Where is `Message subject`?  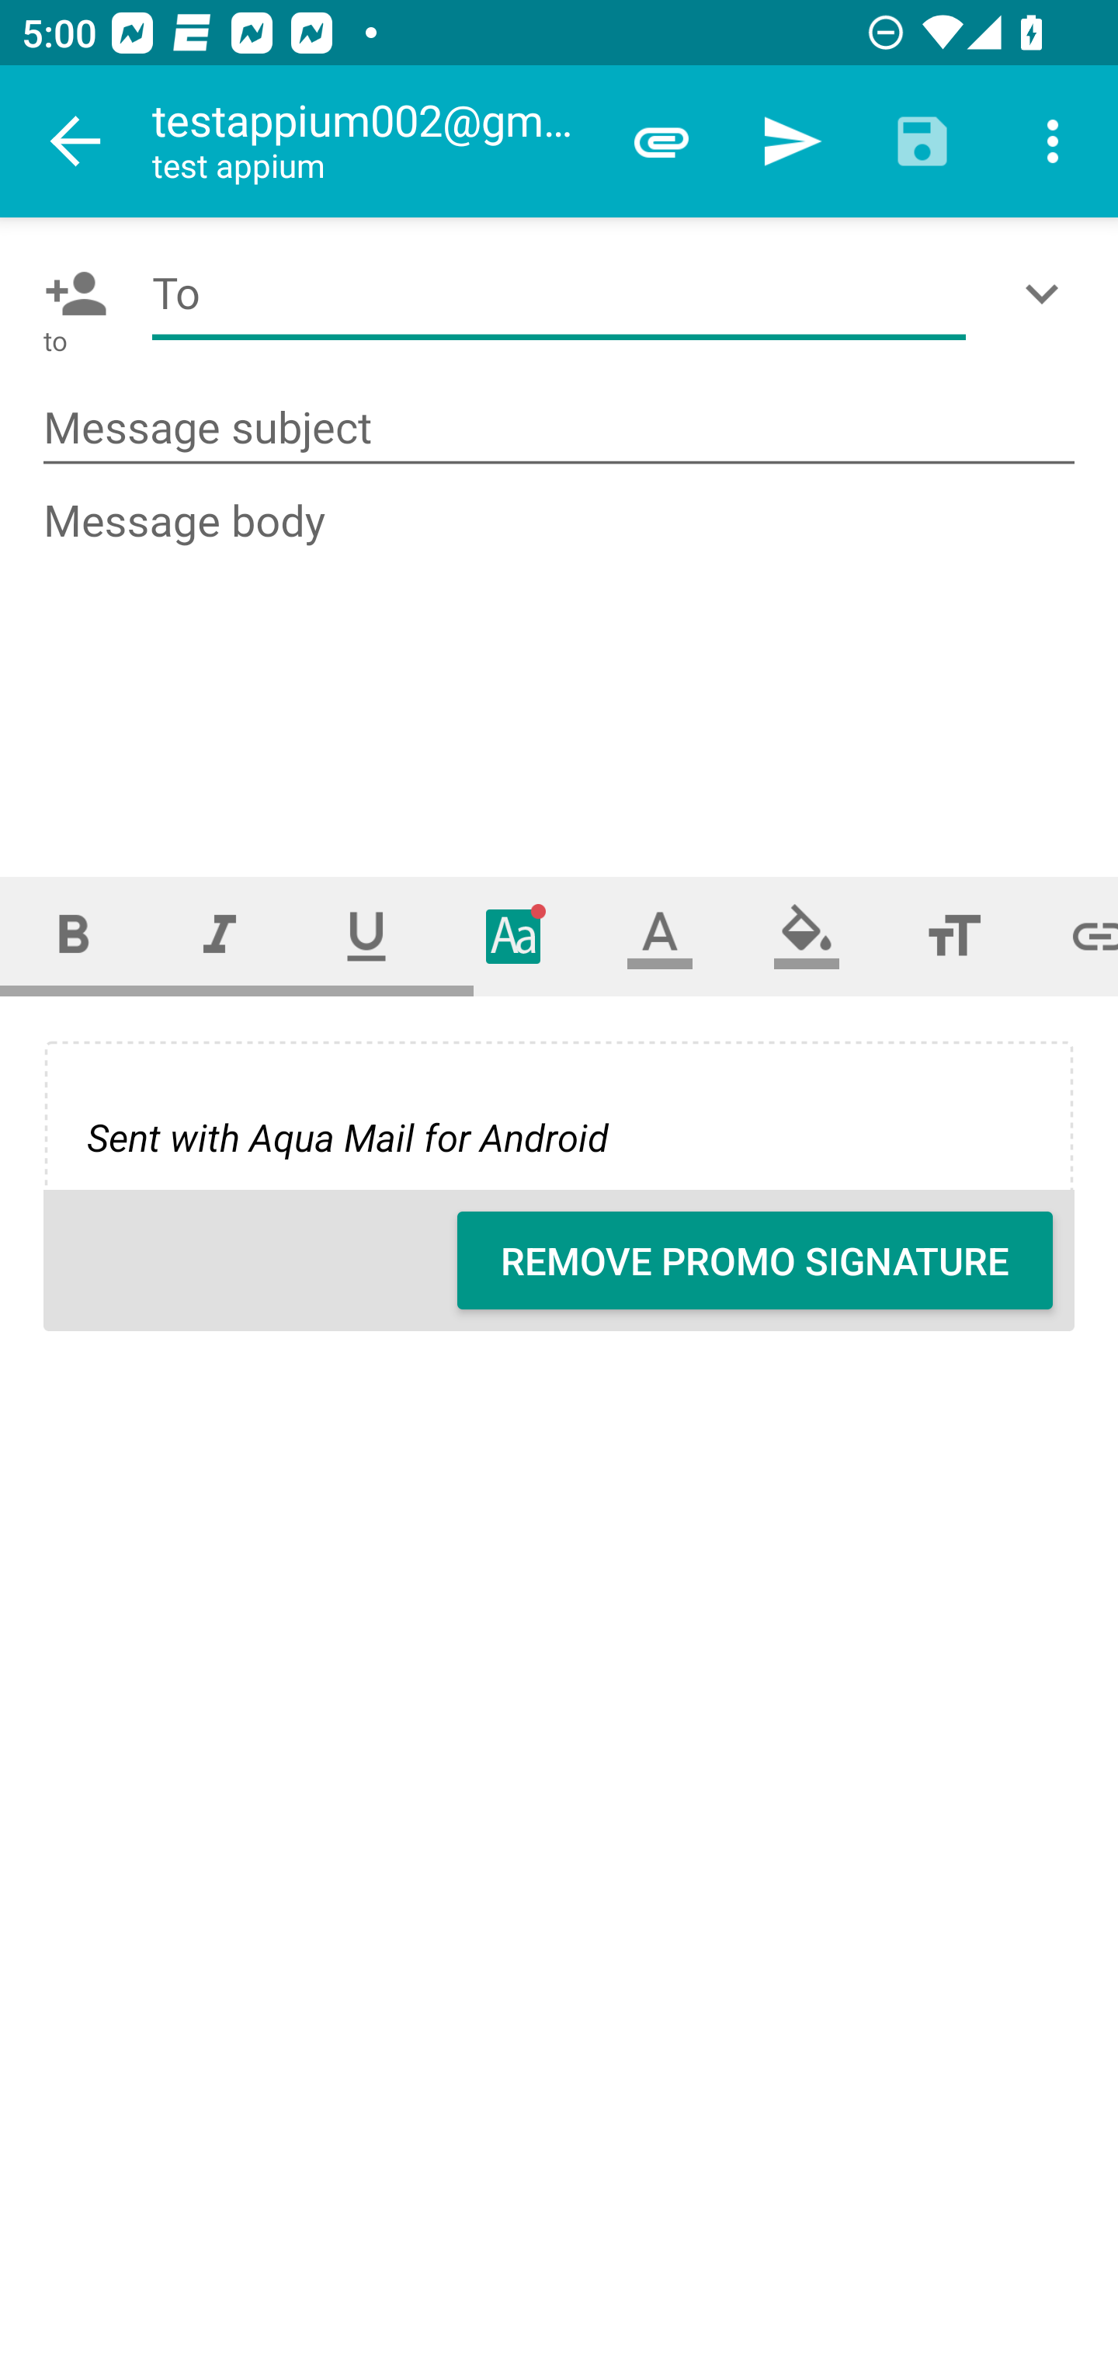
Message subject is located at coordinates (559, 429).